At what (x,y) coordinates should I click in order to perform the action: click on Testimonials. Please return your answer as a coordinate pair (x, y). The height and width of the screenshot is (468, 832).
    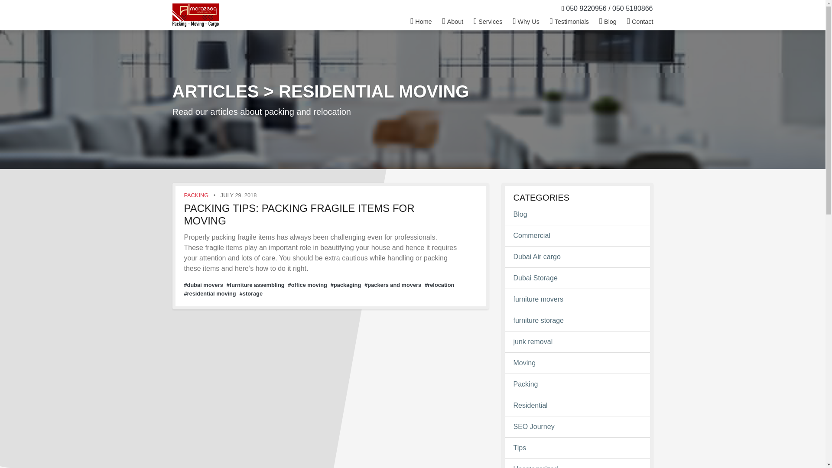
    Looking at the image, I should click on (569, 20).